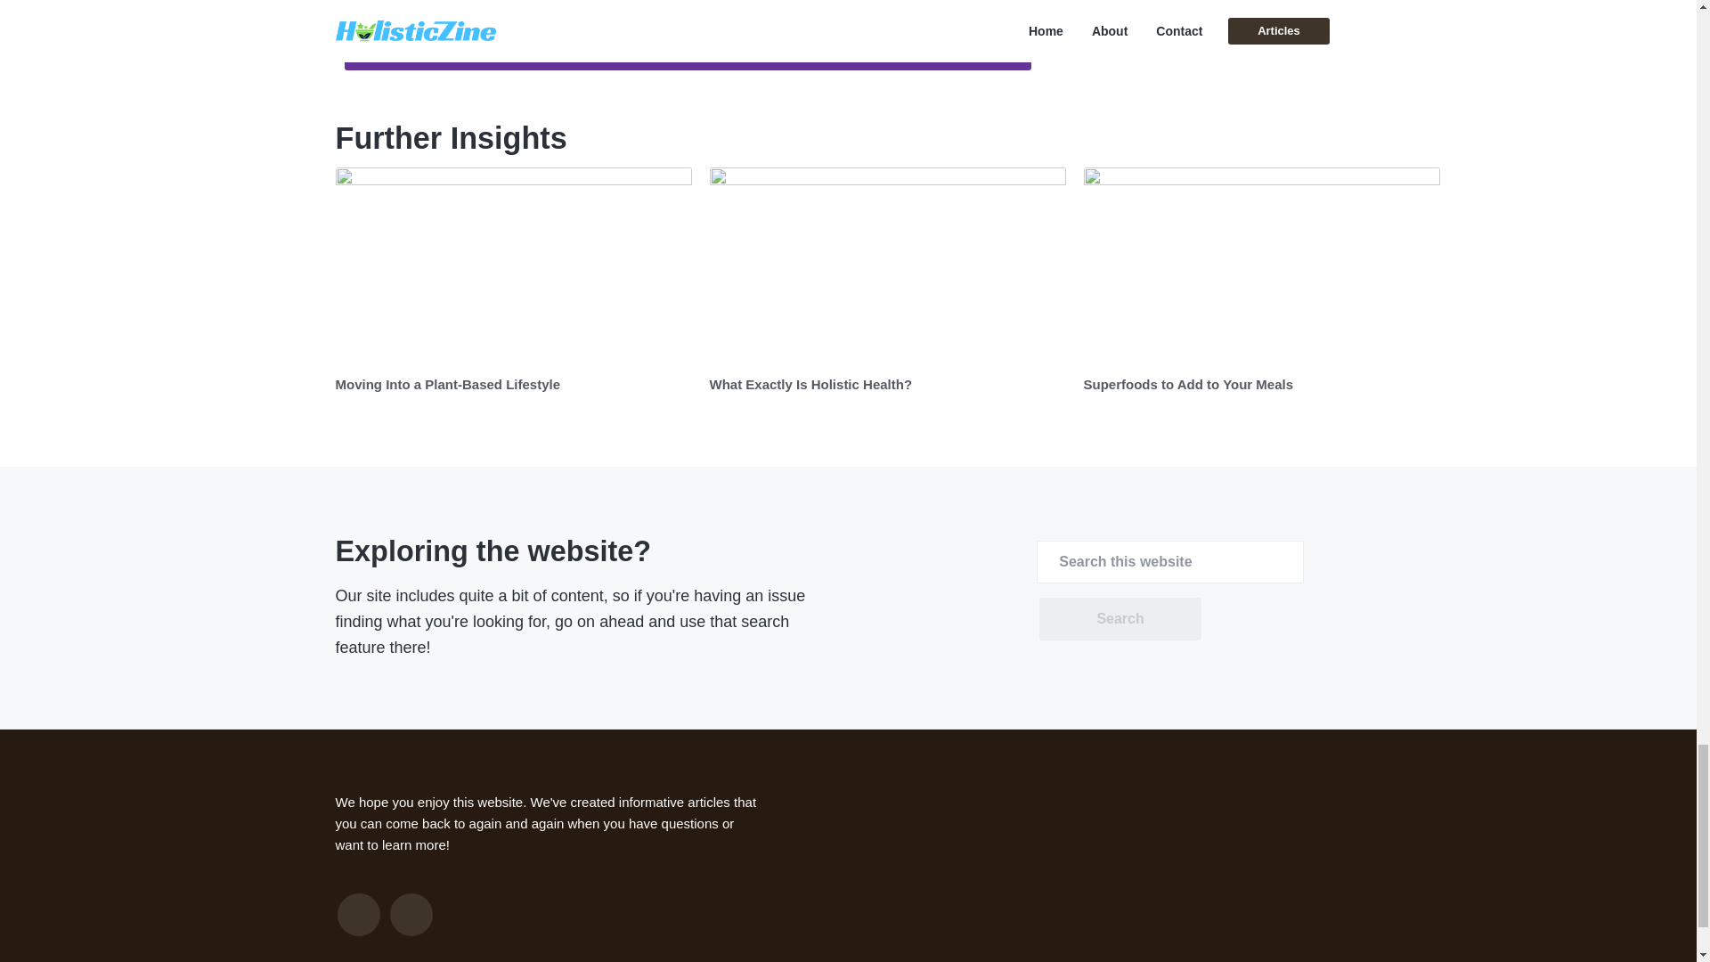  What do you see at coordinates (810, 384) in the screenshot?
I see `What Exactly Is Holistic Health?` at bounding box center [810, 384].